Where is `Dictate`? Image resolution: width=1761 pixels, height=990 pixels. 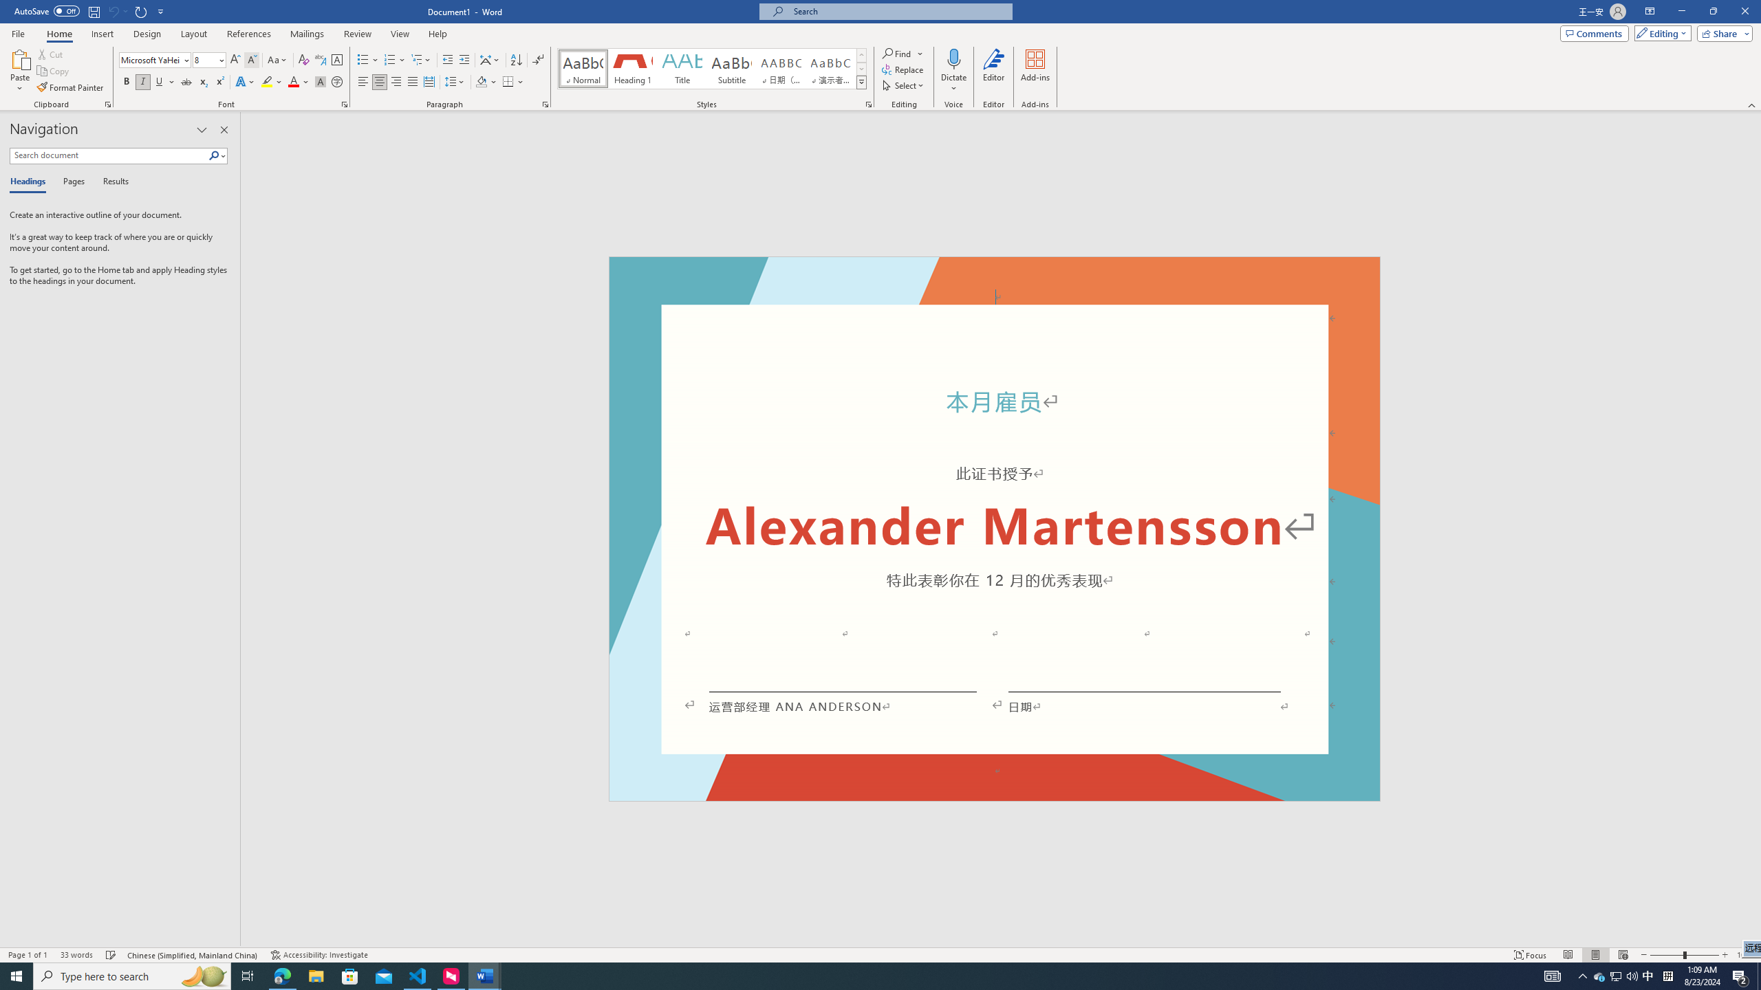
Dictate is located at coordinates (955, 71).